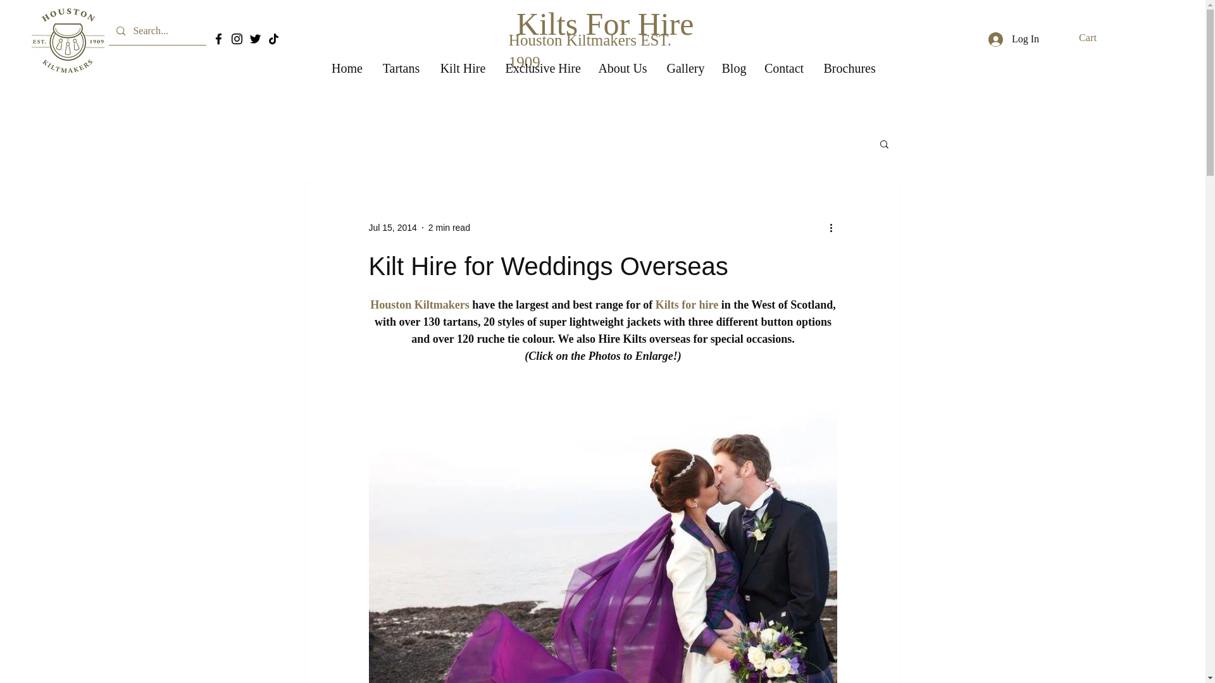  What do you see at coordinates (1096, 37) in the screenshot?
I see `Cart` at bounding box center [1096, 37].